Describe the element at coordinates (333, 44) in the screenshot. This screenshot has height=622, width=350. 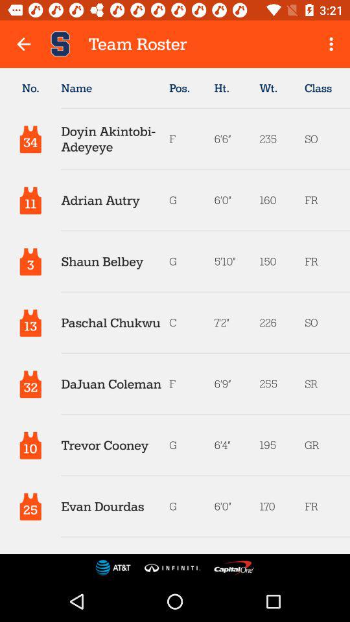
I see `press icon above the class item` at that location.